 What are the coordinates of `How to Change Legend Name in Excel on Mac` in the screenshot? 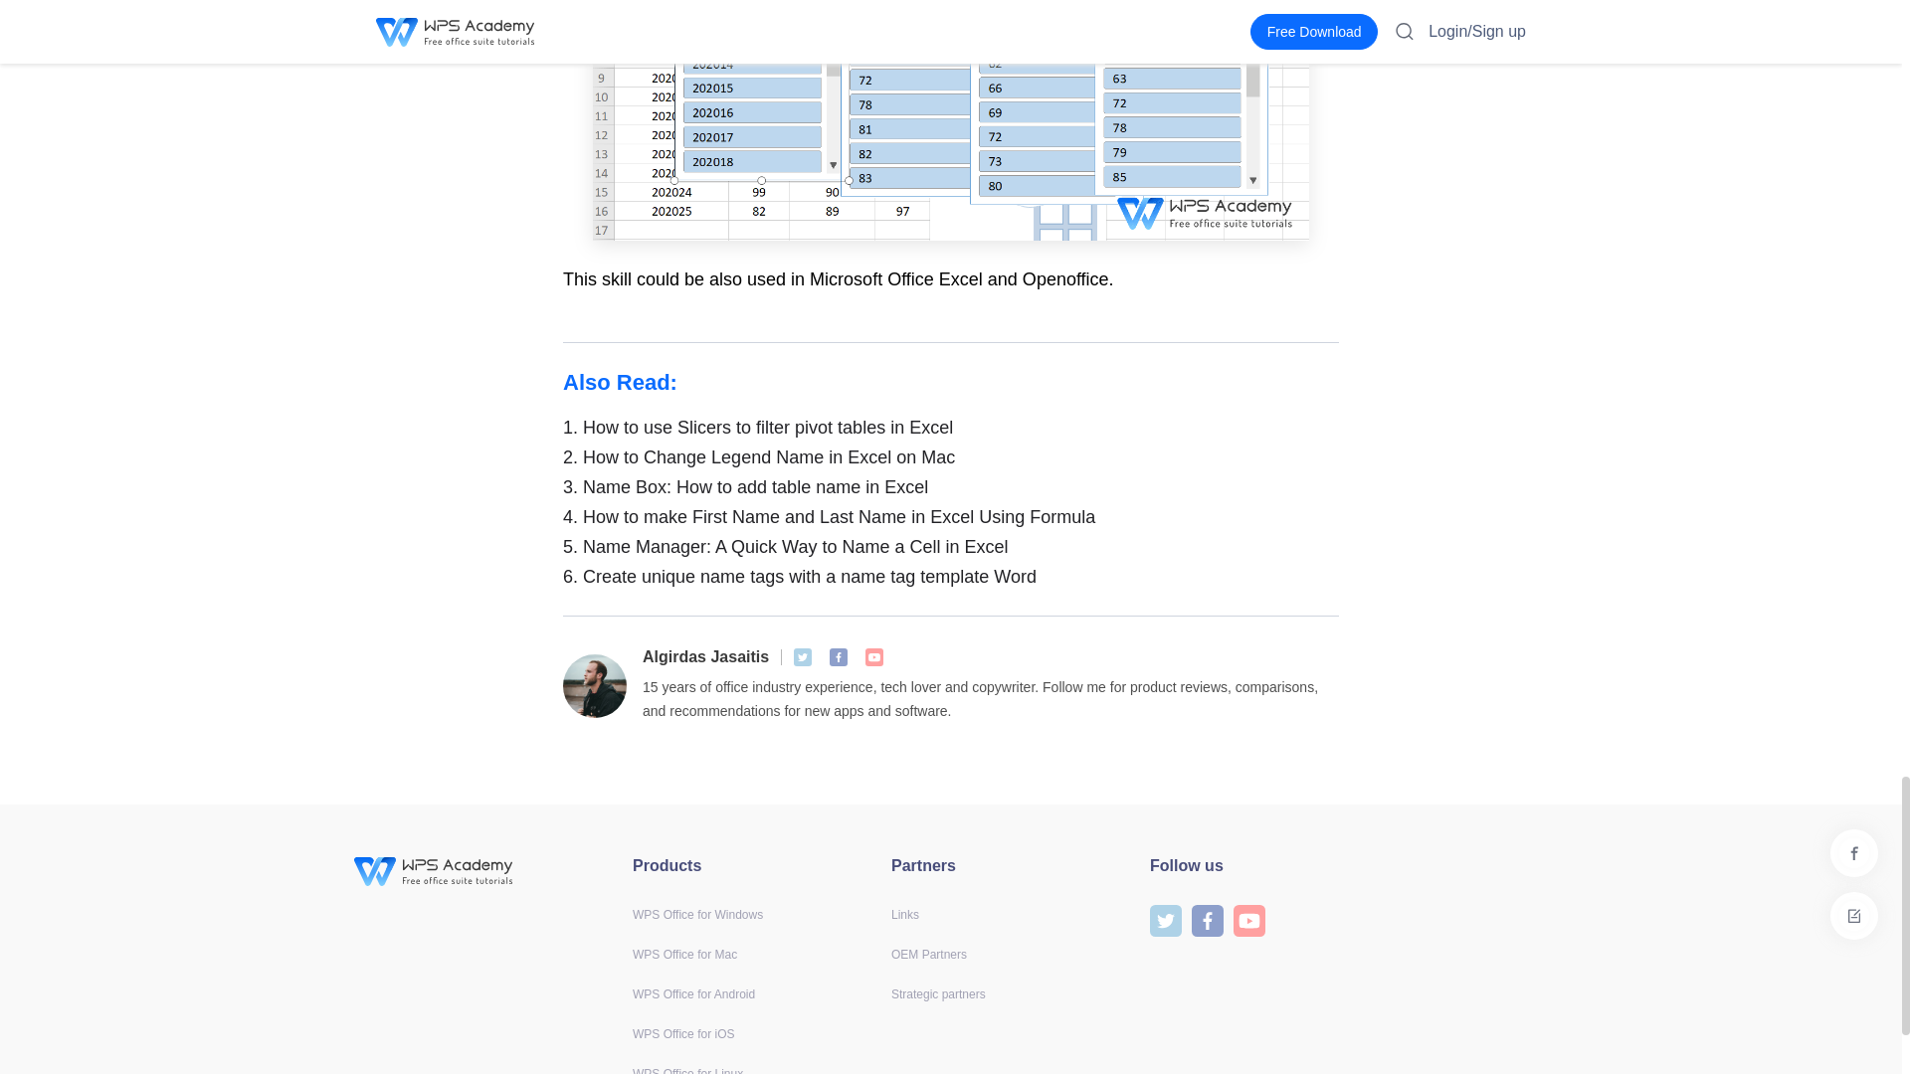 It's located at (951, 457).